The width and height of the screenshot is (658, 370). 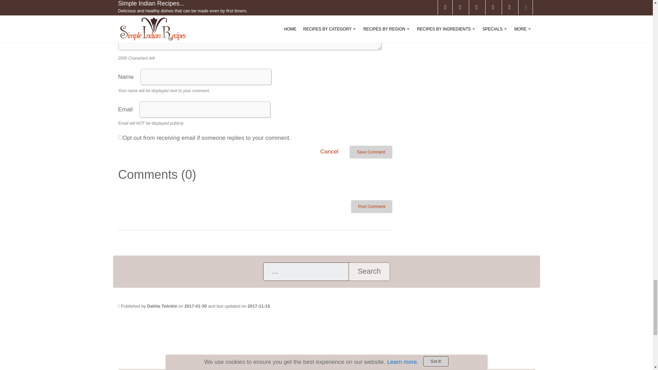 What do you see at coordinates (369, 271) in the screenshot?
I see `Search` at bounding box center [369, 271].